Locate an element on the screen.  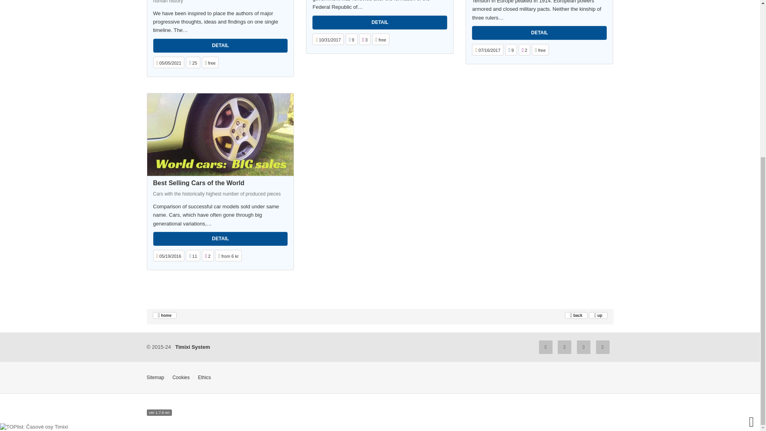
DETAIL is located at coordinates (220, 45).